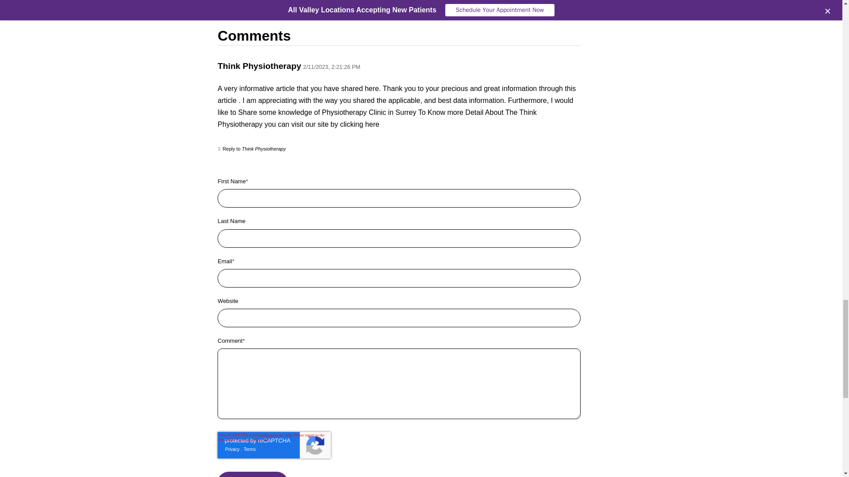 The height and width of the screenshot is (477, 849). I want to click on reCAPTCHA, so click(274, 445).